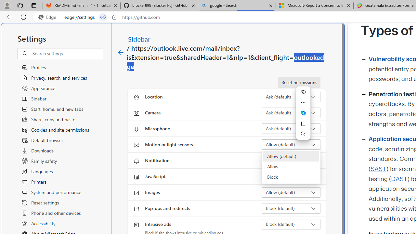 This screenshot has height=234, width=416. Describe the element at coordinates (139, 39) in the screenshot. I see `Sidebar` at that location.